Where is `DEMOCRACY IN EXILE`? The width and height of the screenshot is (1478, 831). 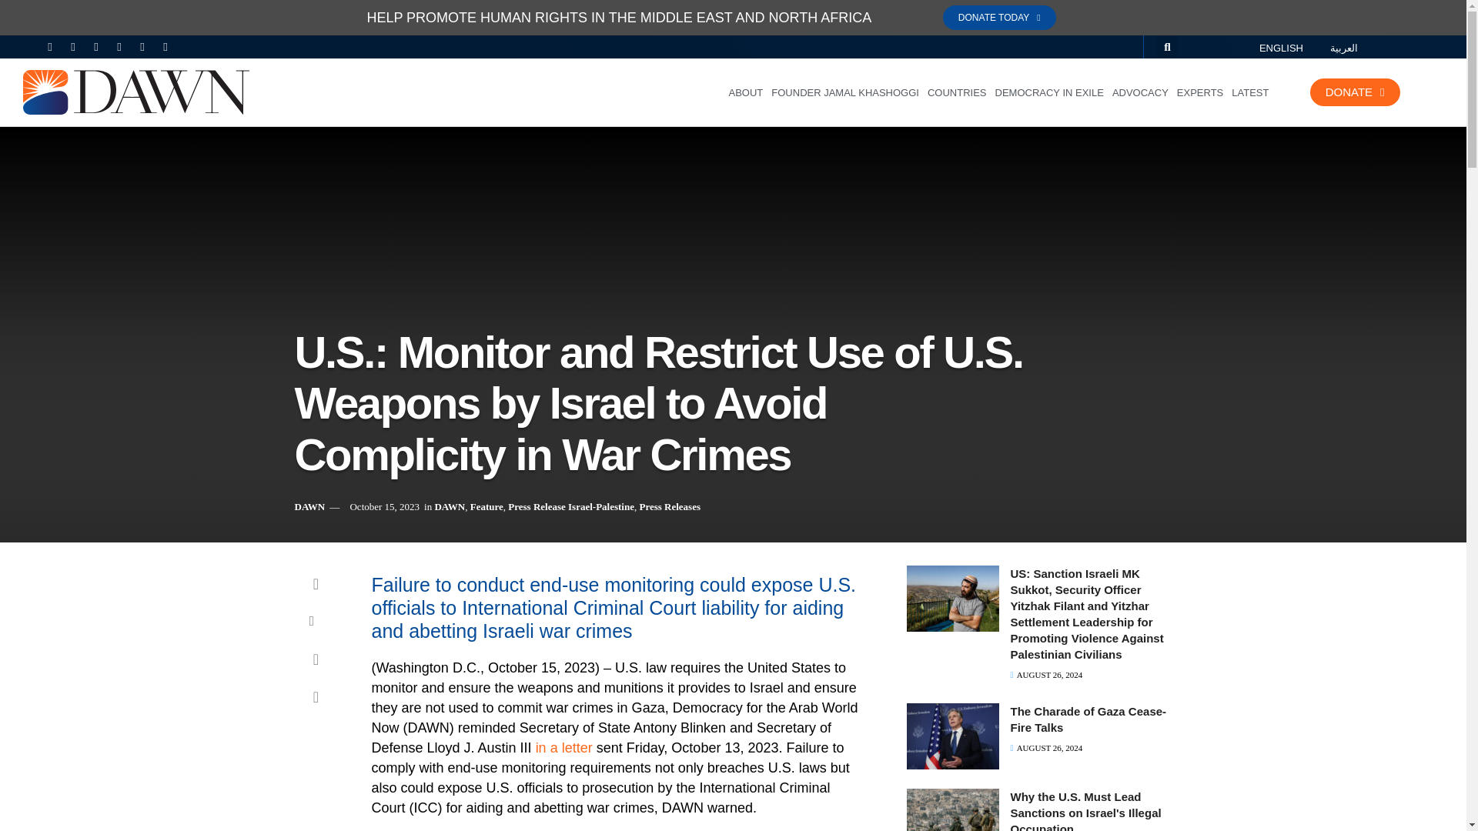
DEMOCRACY IN EXILE is located at coordinates (1049, 92).